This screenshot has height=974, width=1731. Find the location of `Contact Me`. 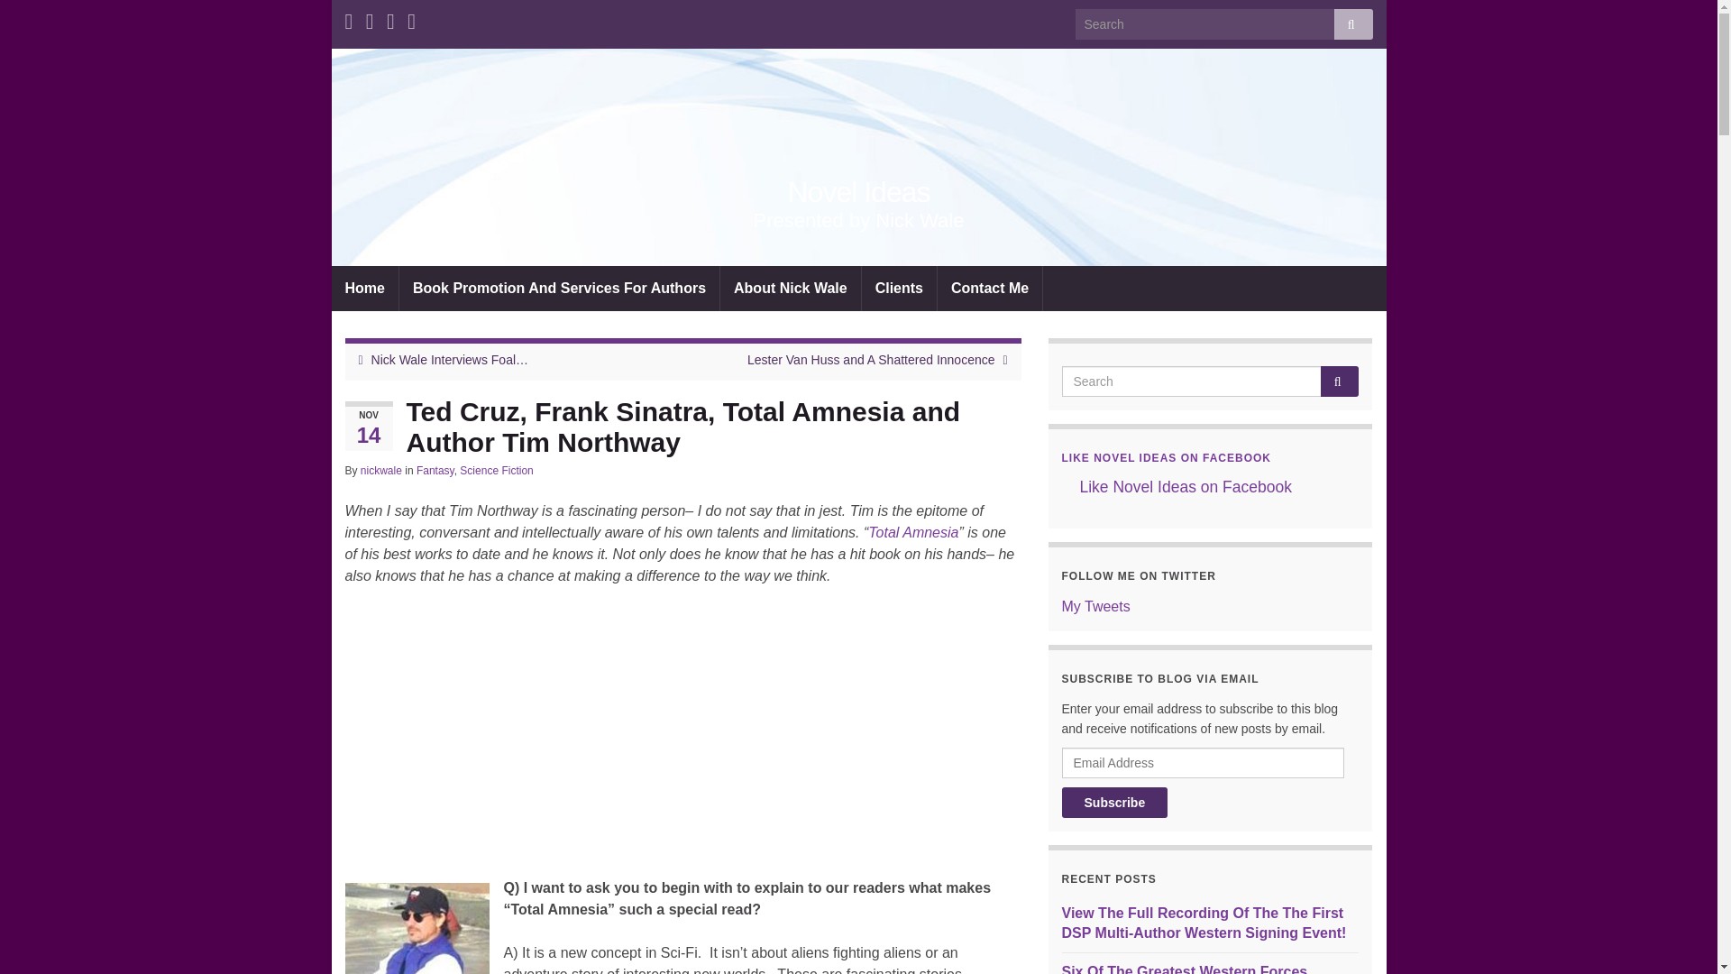

Contact Me is located at coordinates (990, 288).